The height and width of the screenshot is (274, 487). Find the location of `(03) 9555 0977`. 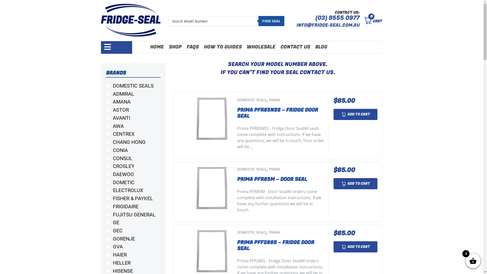

(03) 9555 0977 is located at coordinates (338, 18).